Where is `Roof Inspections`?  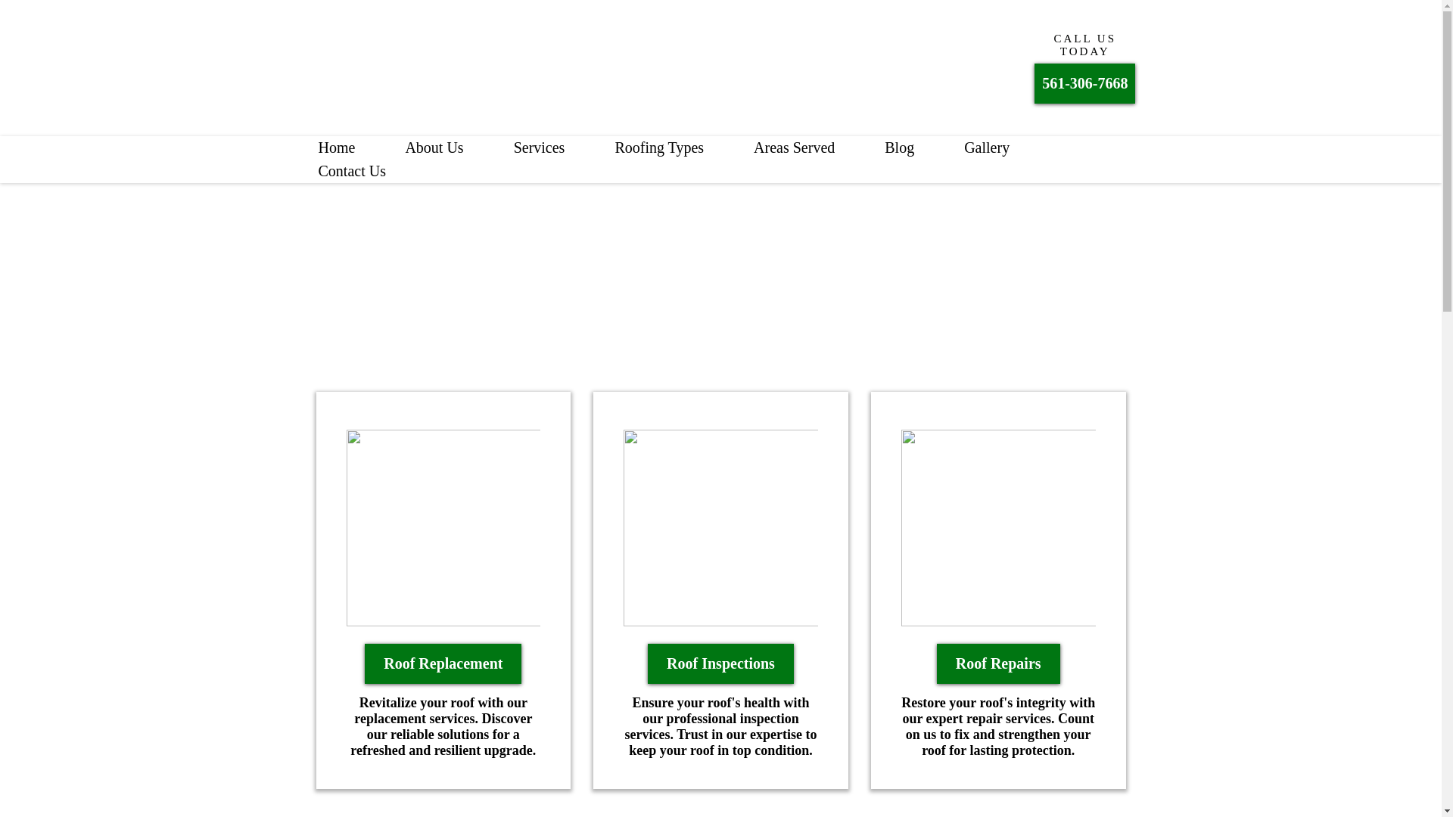 Roof Inspections is located at coordinates (720, 663).